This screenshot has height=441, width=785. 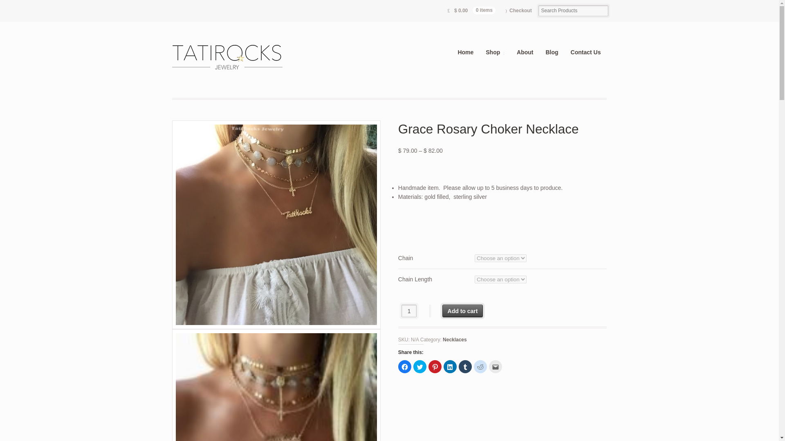 I want to click on 1, so click(x=409, y=311).